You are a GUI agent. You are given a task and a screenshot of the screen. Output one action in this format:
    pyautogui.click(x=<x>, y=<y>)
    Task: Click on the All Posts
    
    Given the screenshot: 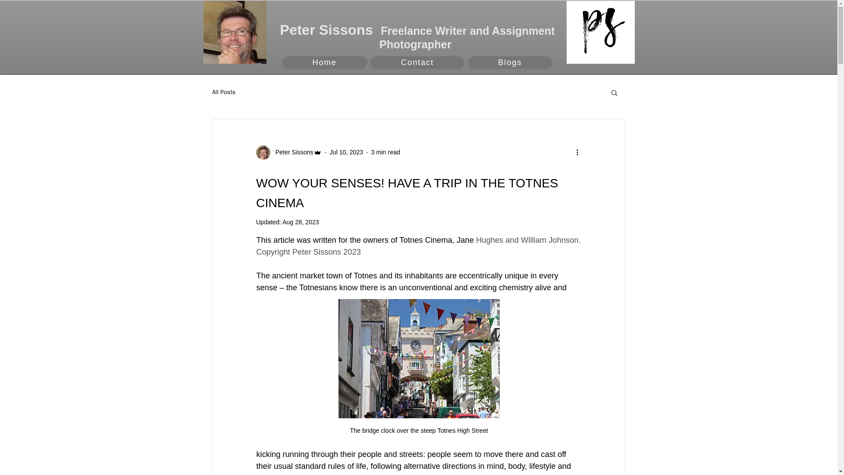 What is the action you would take?
    pyautogui.click(x=223, y=92)
    